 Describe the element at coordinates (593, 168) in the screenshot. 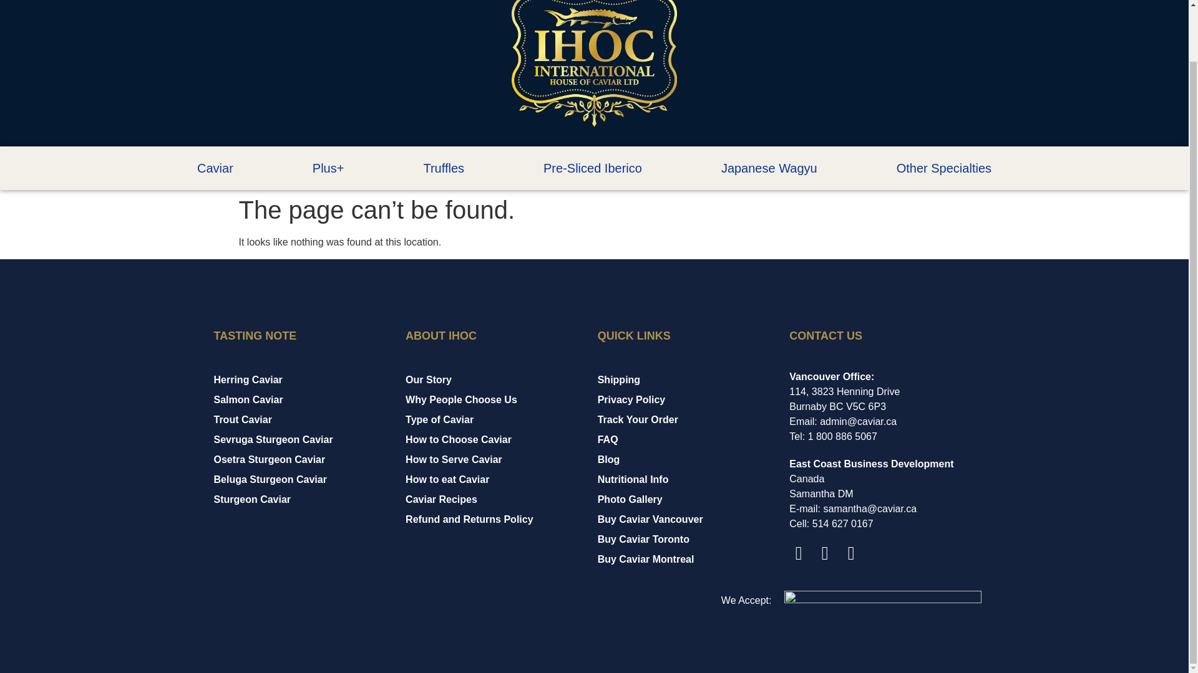

I see `Pre-Sliced Iberico` at that location.